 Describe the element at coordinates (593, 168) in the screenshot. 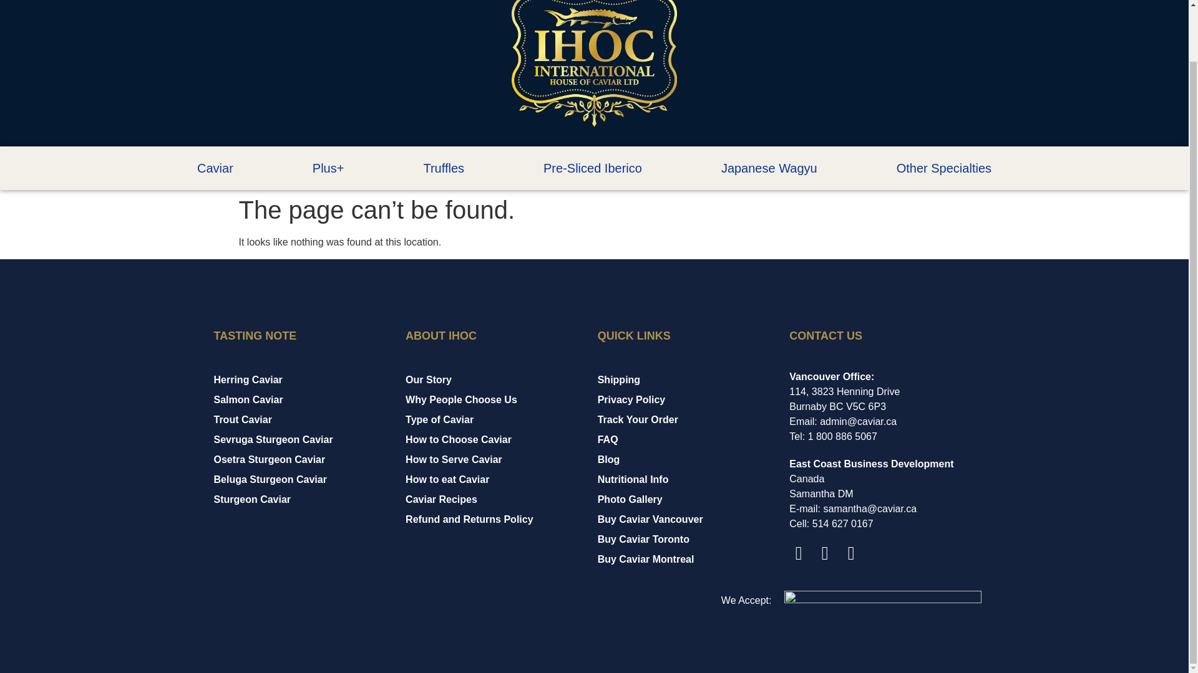

I see `Pre-Sliced Iberico` at that location.